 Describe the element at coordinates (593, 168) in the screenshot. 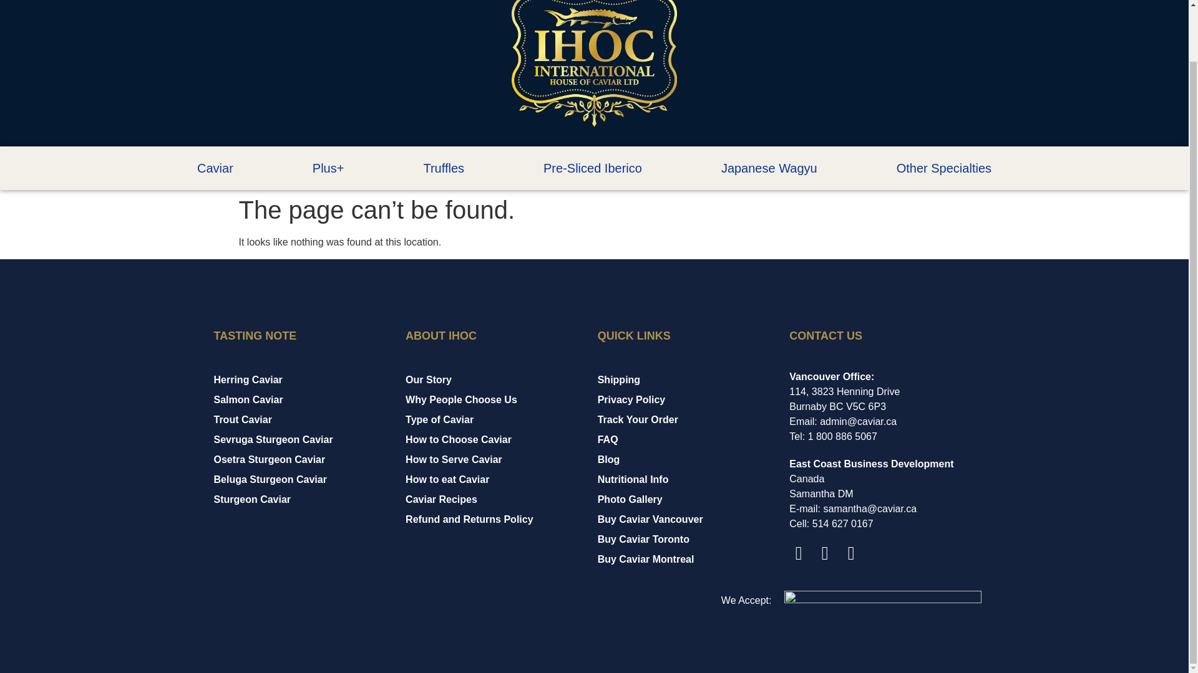

I see `Pre-Sliced Iberico` at that location.